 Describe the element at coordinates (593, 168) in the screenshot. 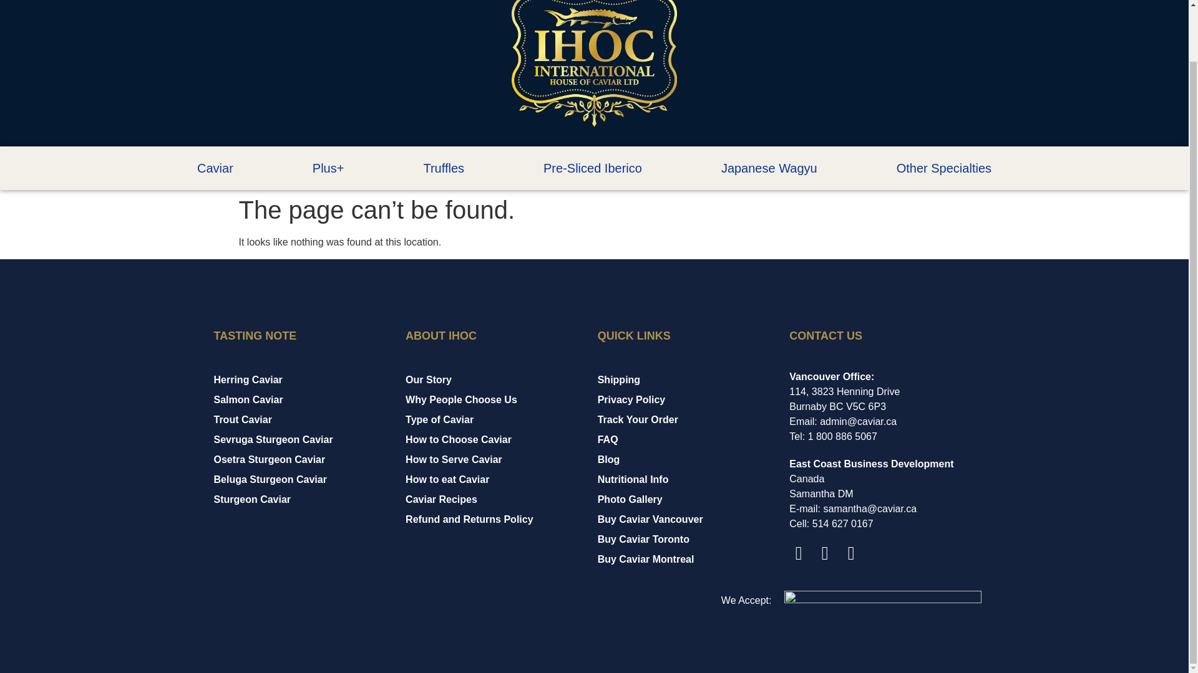

I see `Pre-Sliced Iberico` at that location.